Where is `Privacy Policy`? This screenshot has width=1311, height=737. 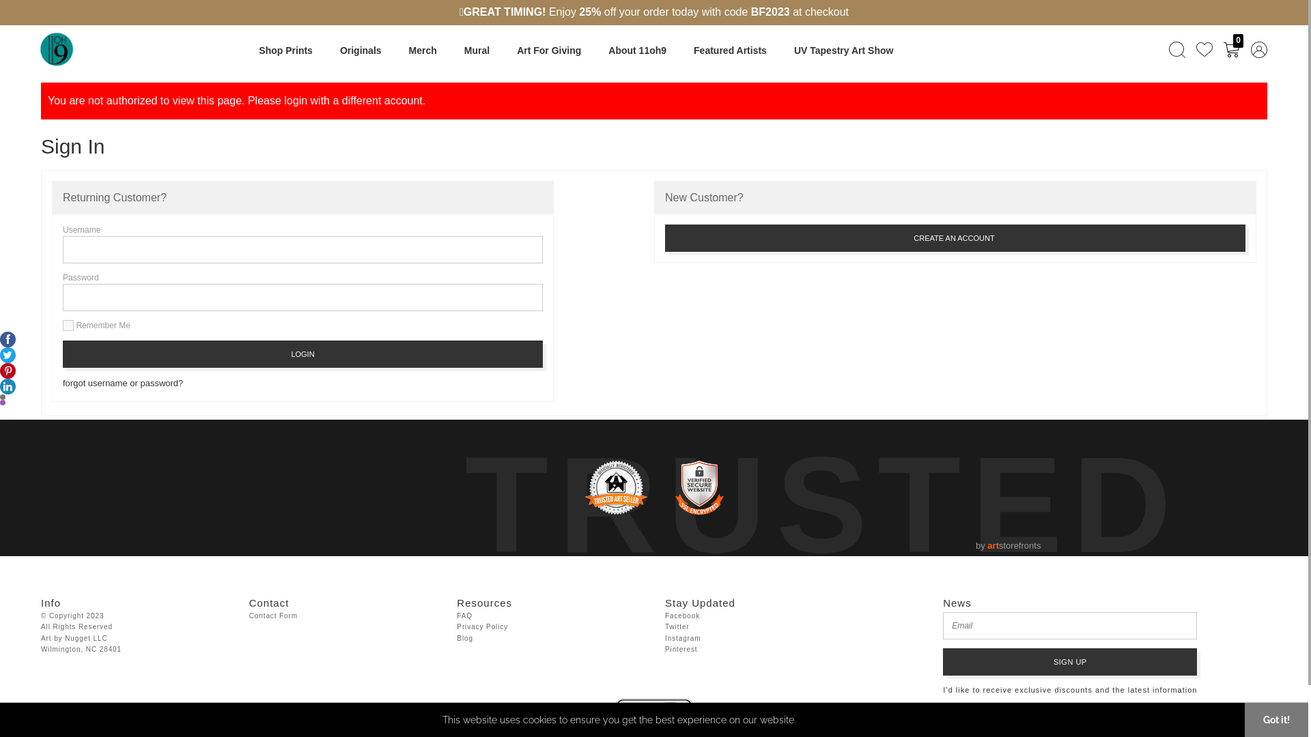 Privacy Policy is located at coordinates (482, 627).